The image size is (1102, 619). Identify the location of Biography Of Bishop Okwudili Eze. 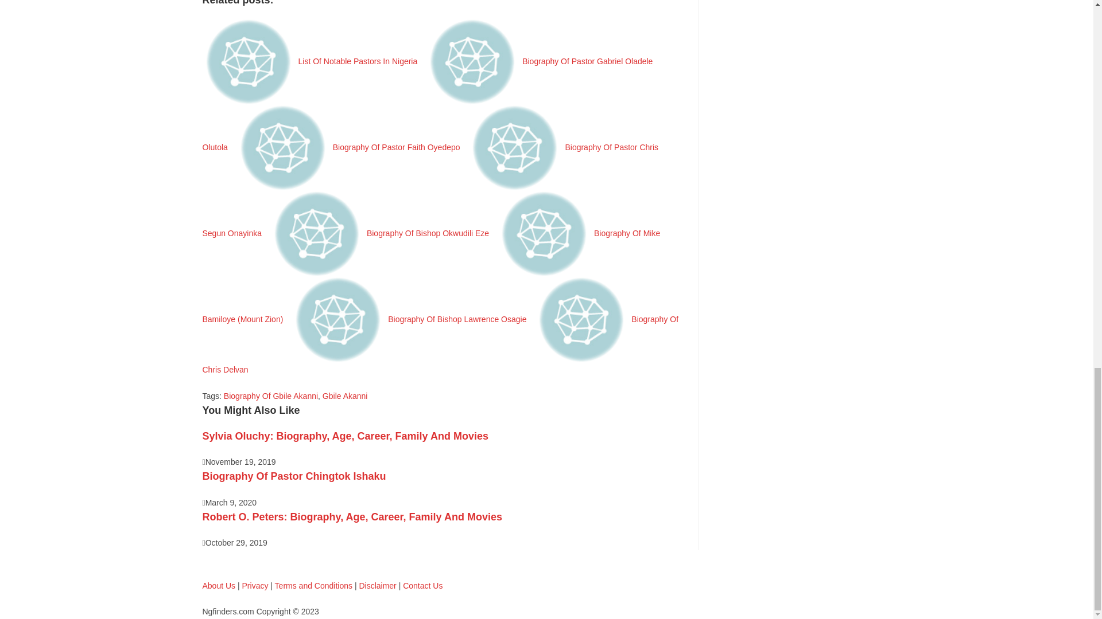
(382, 233).